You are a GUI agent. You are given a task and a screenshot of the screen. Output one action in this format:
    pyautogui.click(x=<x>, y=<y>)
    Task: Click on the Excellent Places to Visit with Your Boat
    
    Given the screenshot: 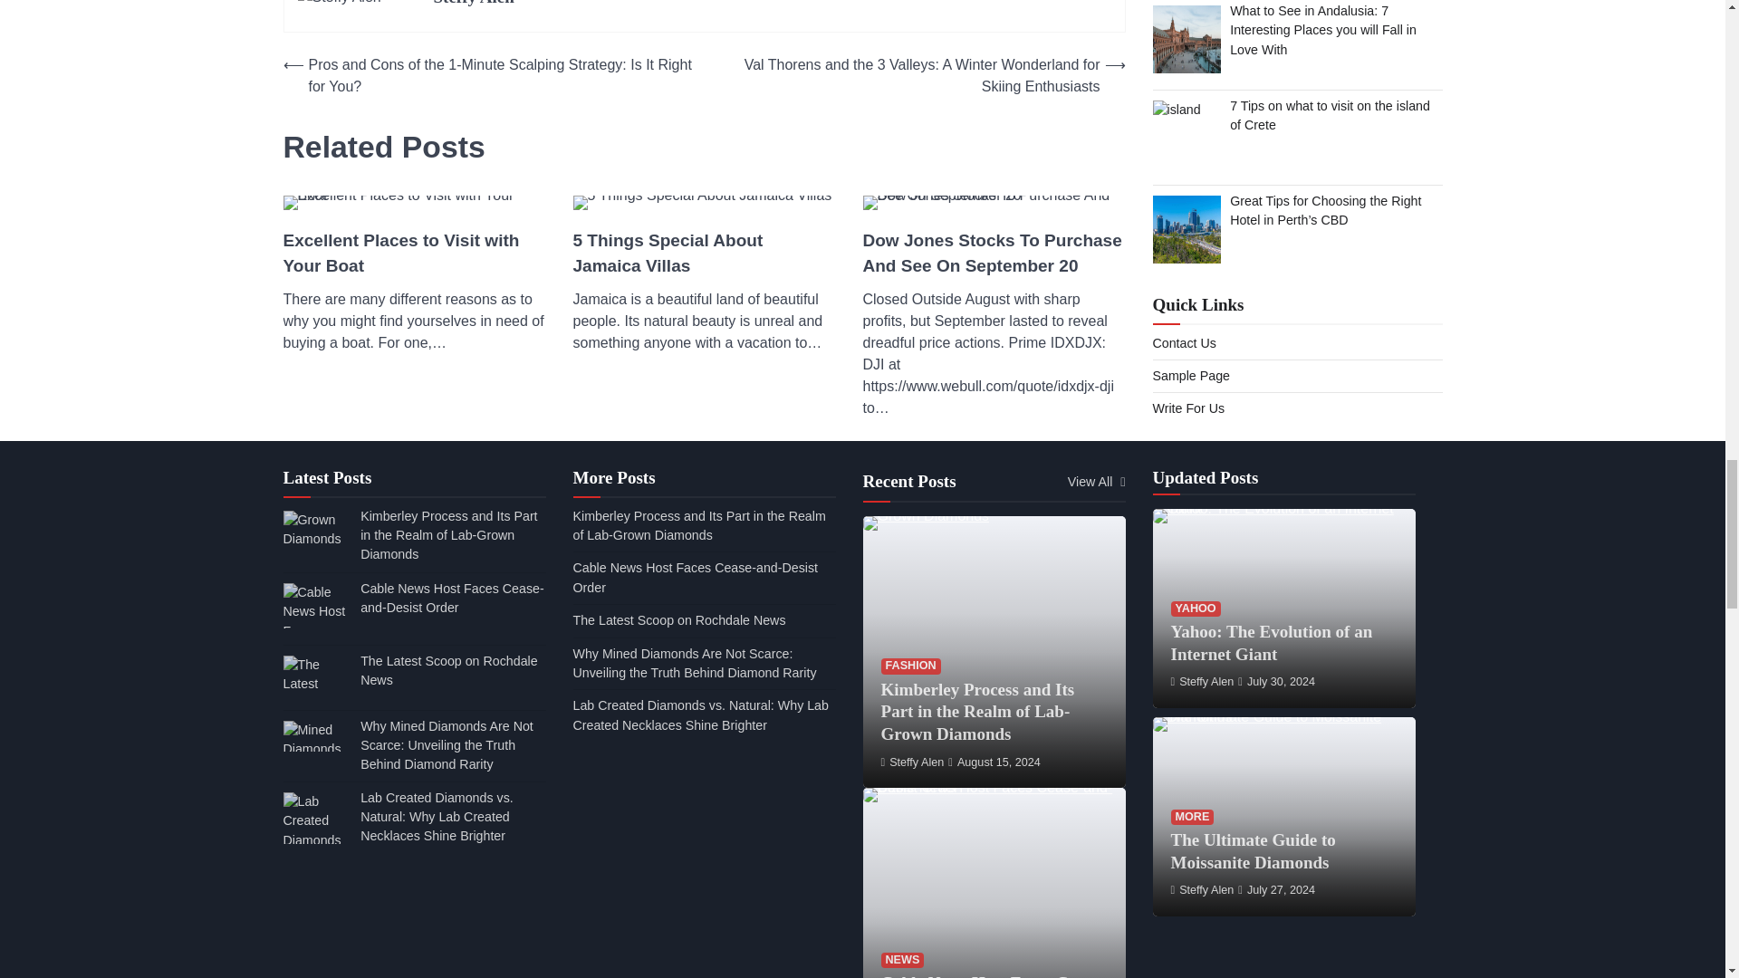 What is the action you would take?
    pyautogui.click(x=413, y=254)
    